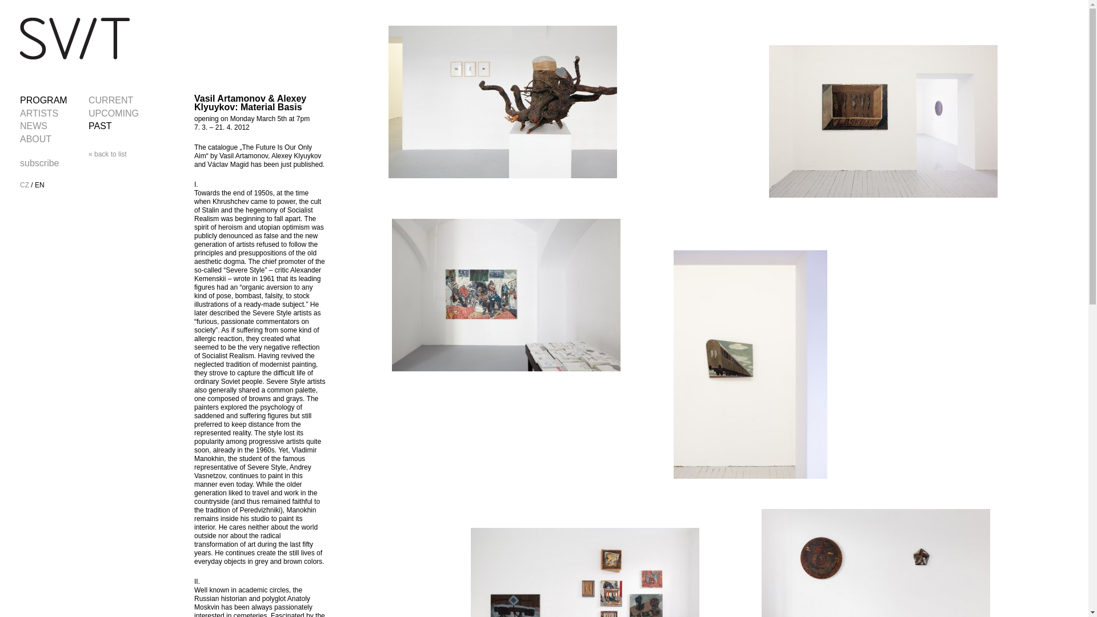 The height and width of the screenshot is (617, 1097). What do you see at coordinates (24, 185) in the screenshot?
I see `CZ` at bounding box center [24, 185].